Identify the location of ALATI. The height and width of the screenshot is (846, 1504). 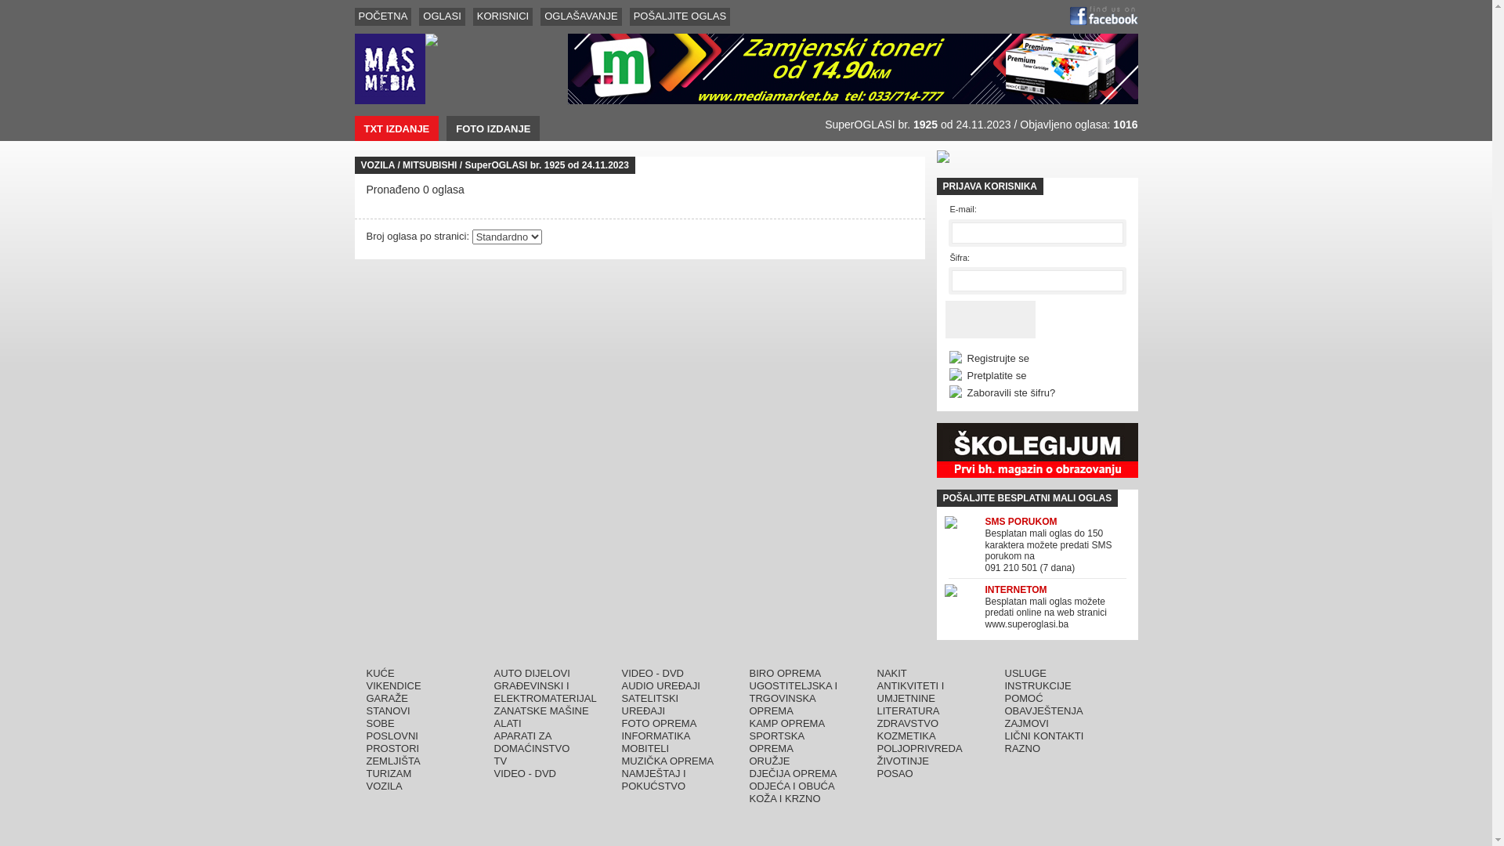
(508, 724).